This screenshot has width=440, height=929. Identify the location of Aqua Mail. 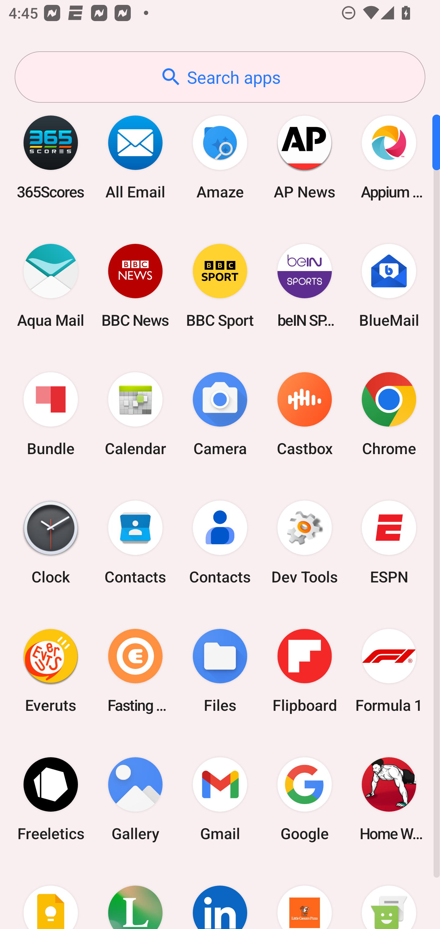
(51, 285).